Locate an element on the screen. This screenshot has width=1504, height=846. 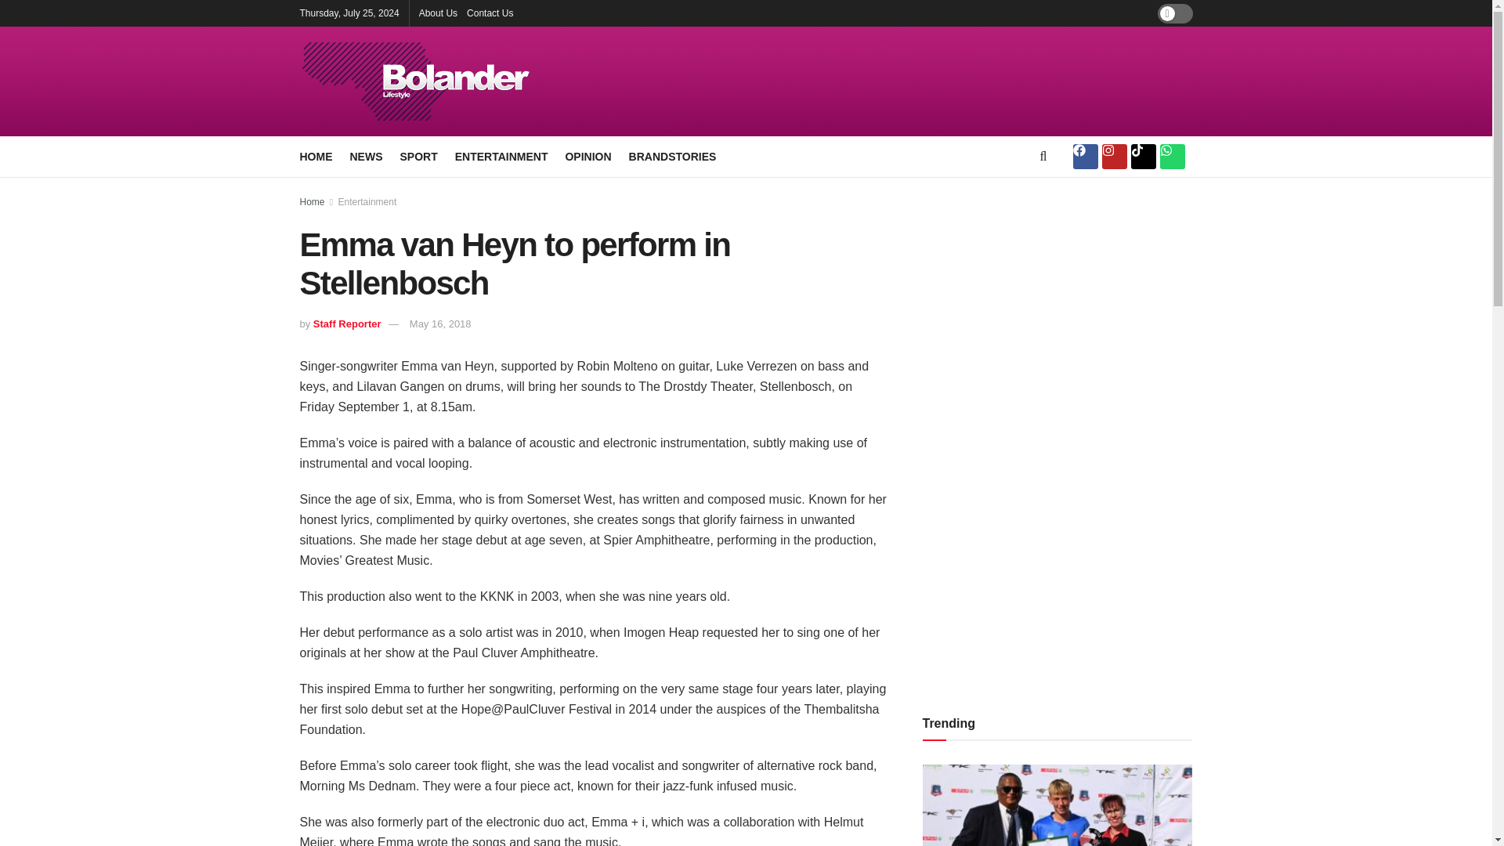
ENTERTAINMENT is located at coordinates (501, 156).